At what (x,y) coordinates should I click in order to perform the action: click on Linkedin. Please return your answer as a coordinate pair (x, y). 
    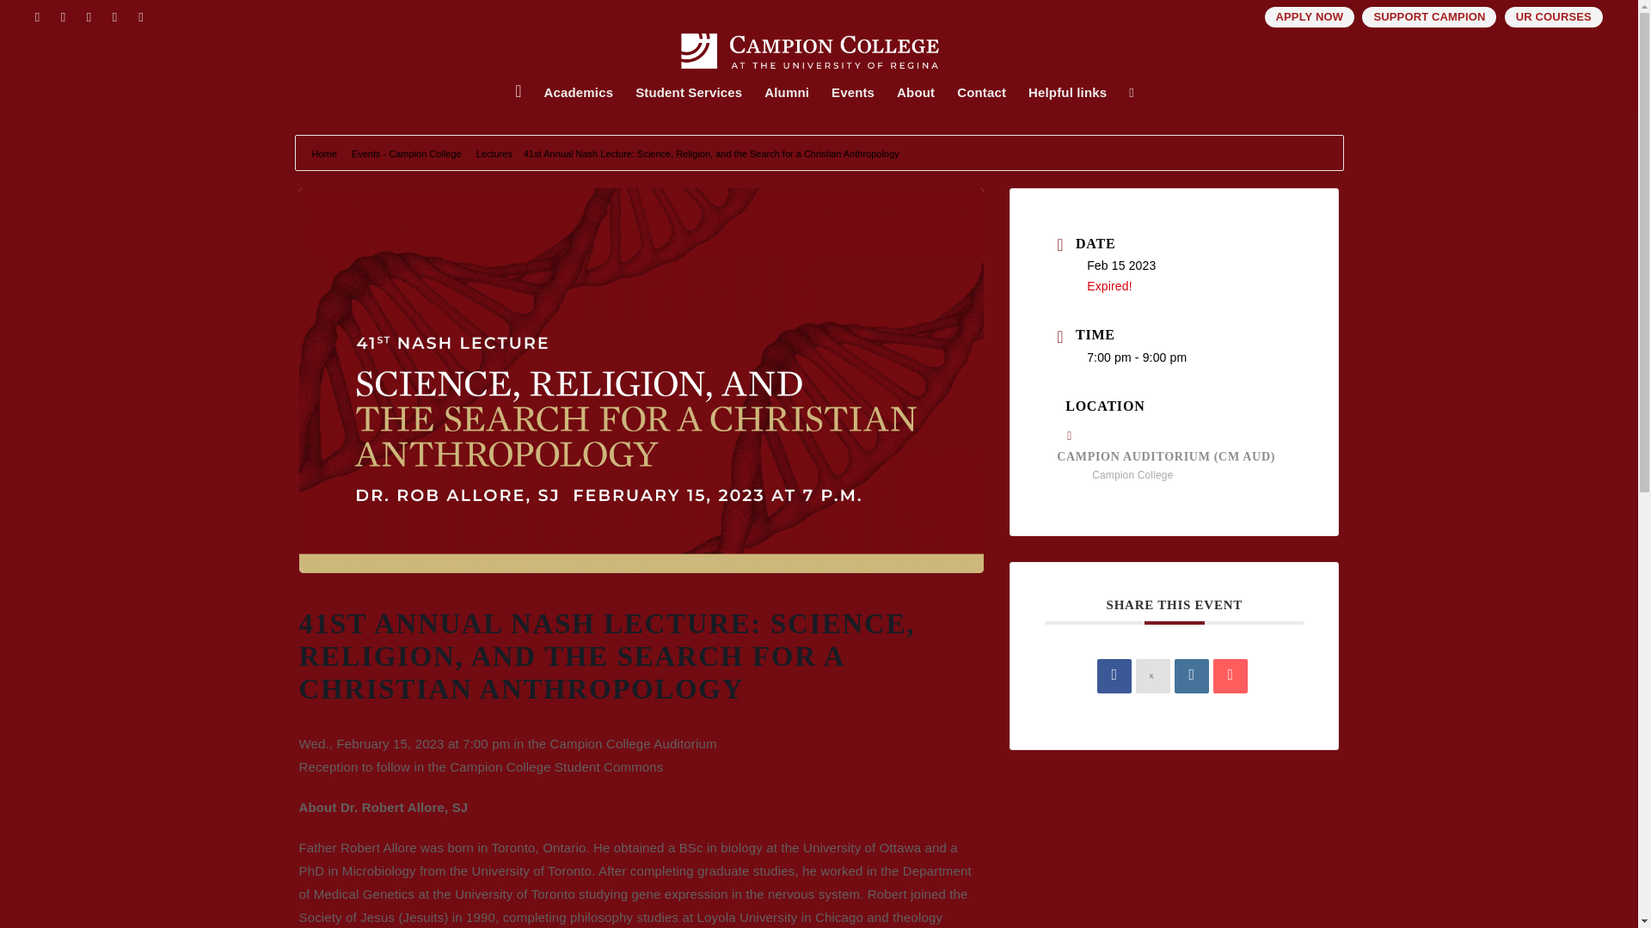
    Looking at the image, I should click on (1191, 675).